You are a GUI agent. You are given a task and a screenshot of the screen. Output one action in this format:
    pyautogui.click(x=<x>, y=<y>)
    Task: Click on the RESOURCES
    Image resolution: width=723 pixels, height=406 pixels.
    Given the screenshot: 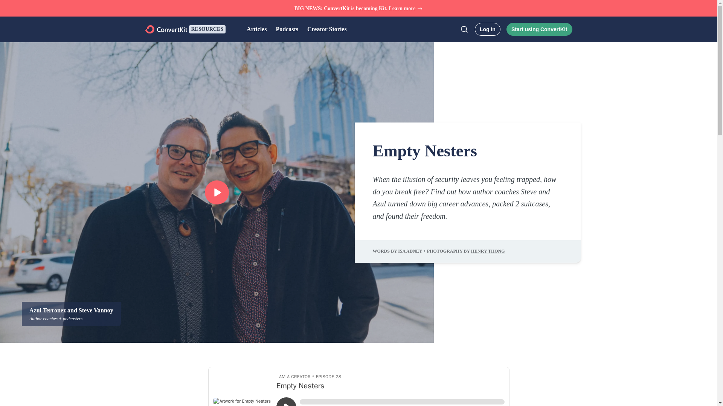 What is the action you would take?
    pyautogui.click(x=207, y=29)
    